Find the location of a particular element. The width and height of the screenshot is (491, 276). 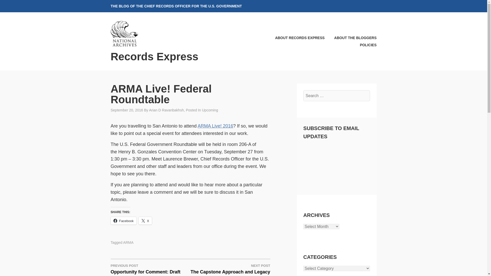

ABOUT RECORDS EXPRESS is located at coordinates (296, 38).